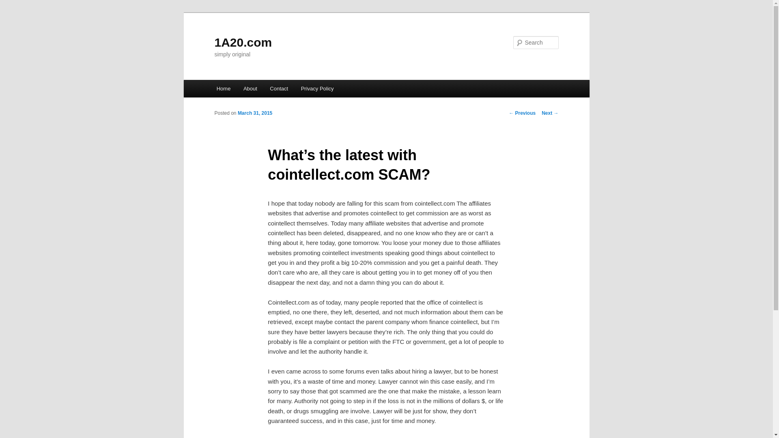 This screenshot has width=779, height=438. Describe the element at coordinates (13, 5) in the screenshot. I see `Search` at that location.